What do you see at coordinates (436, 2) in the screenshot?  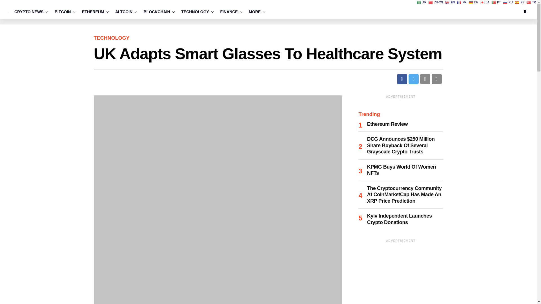 I see `ZH-CN` at bounding box center [436, 2].